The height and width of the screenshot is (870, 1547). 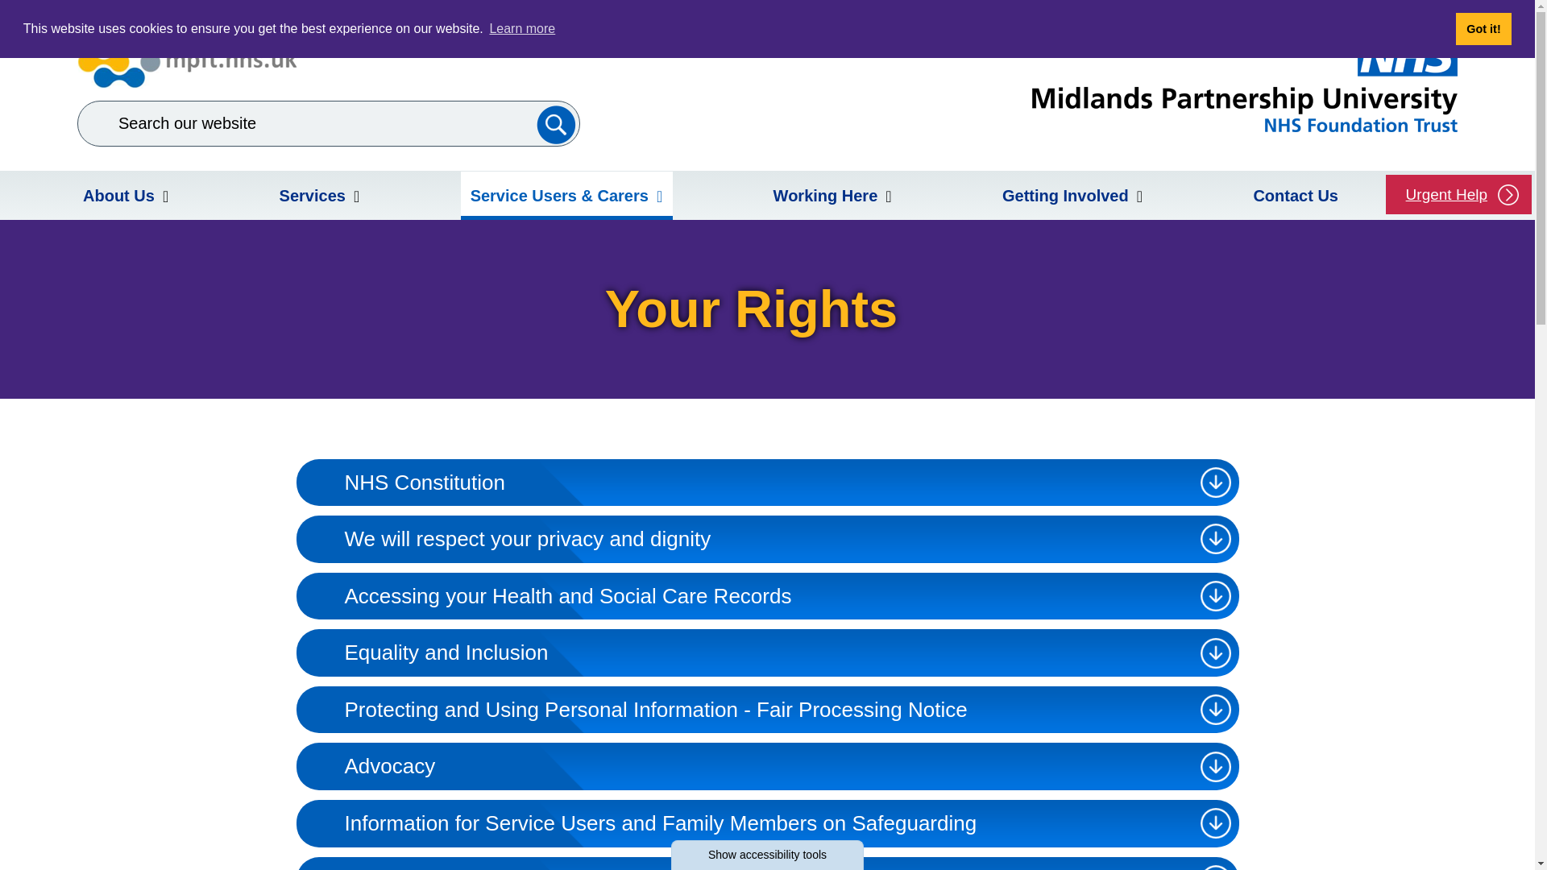 What do you see at coordinates (1458, 194) in the screenshot?
I see `Urgent Help` at bounding box center [1458, 194].